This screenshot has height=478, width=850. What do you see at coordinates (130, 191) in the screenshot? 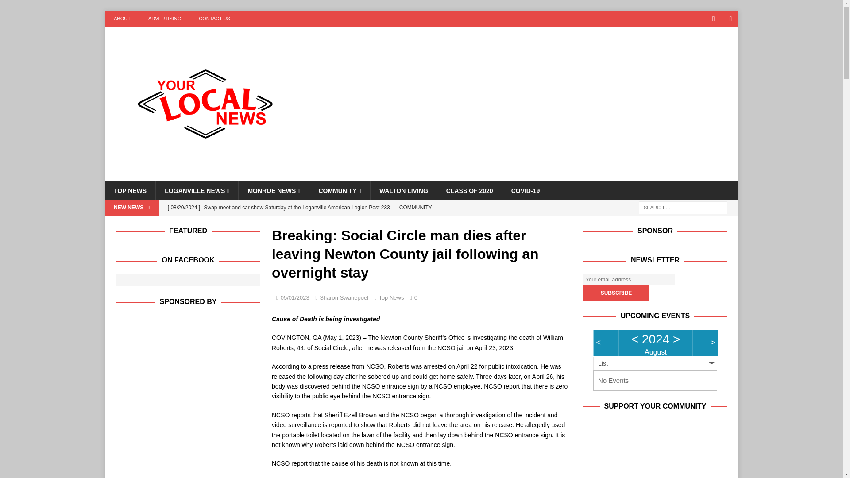
I see `TOP NEWS` at bounding box center [130, 191].